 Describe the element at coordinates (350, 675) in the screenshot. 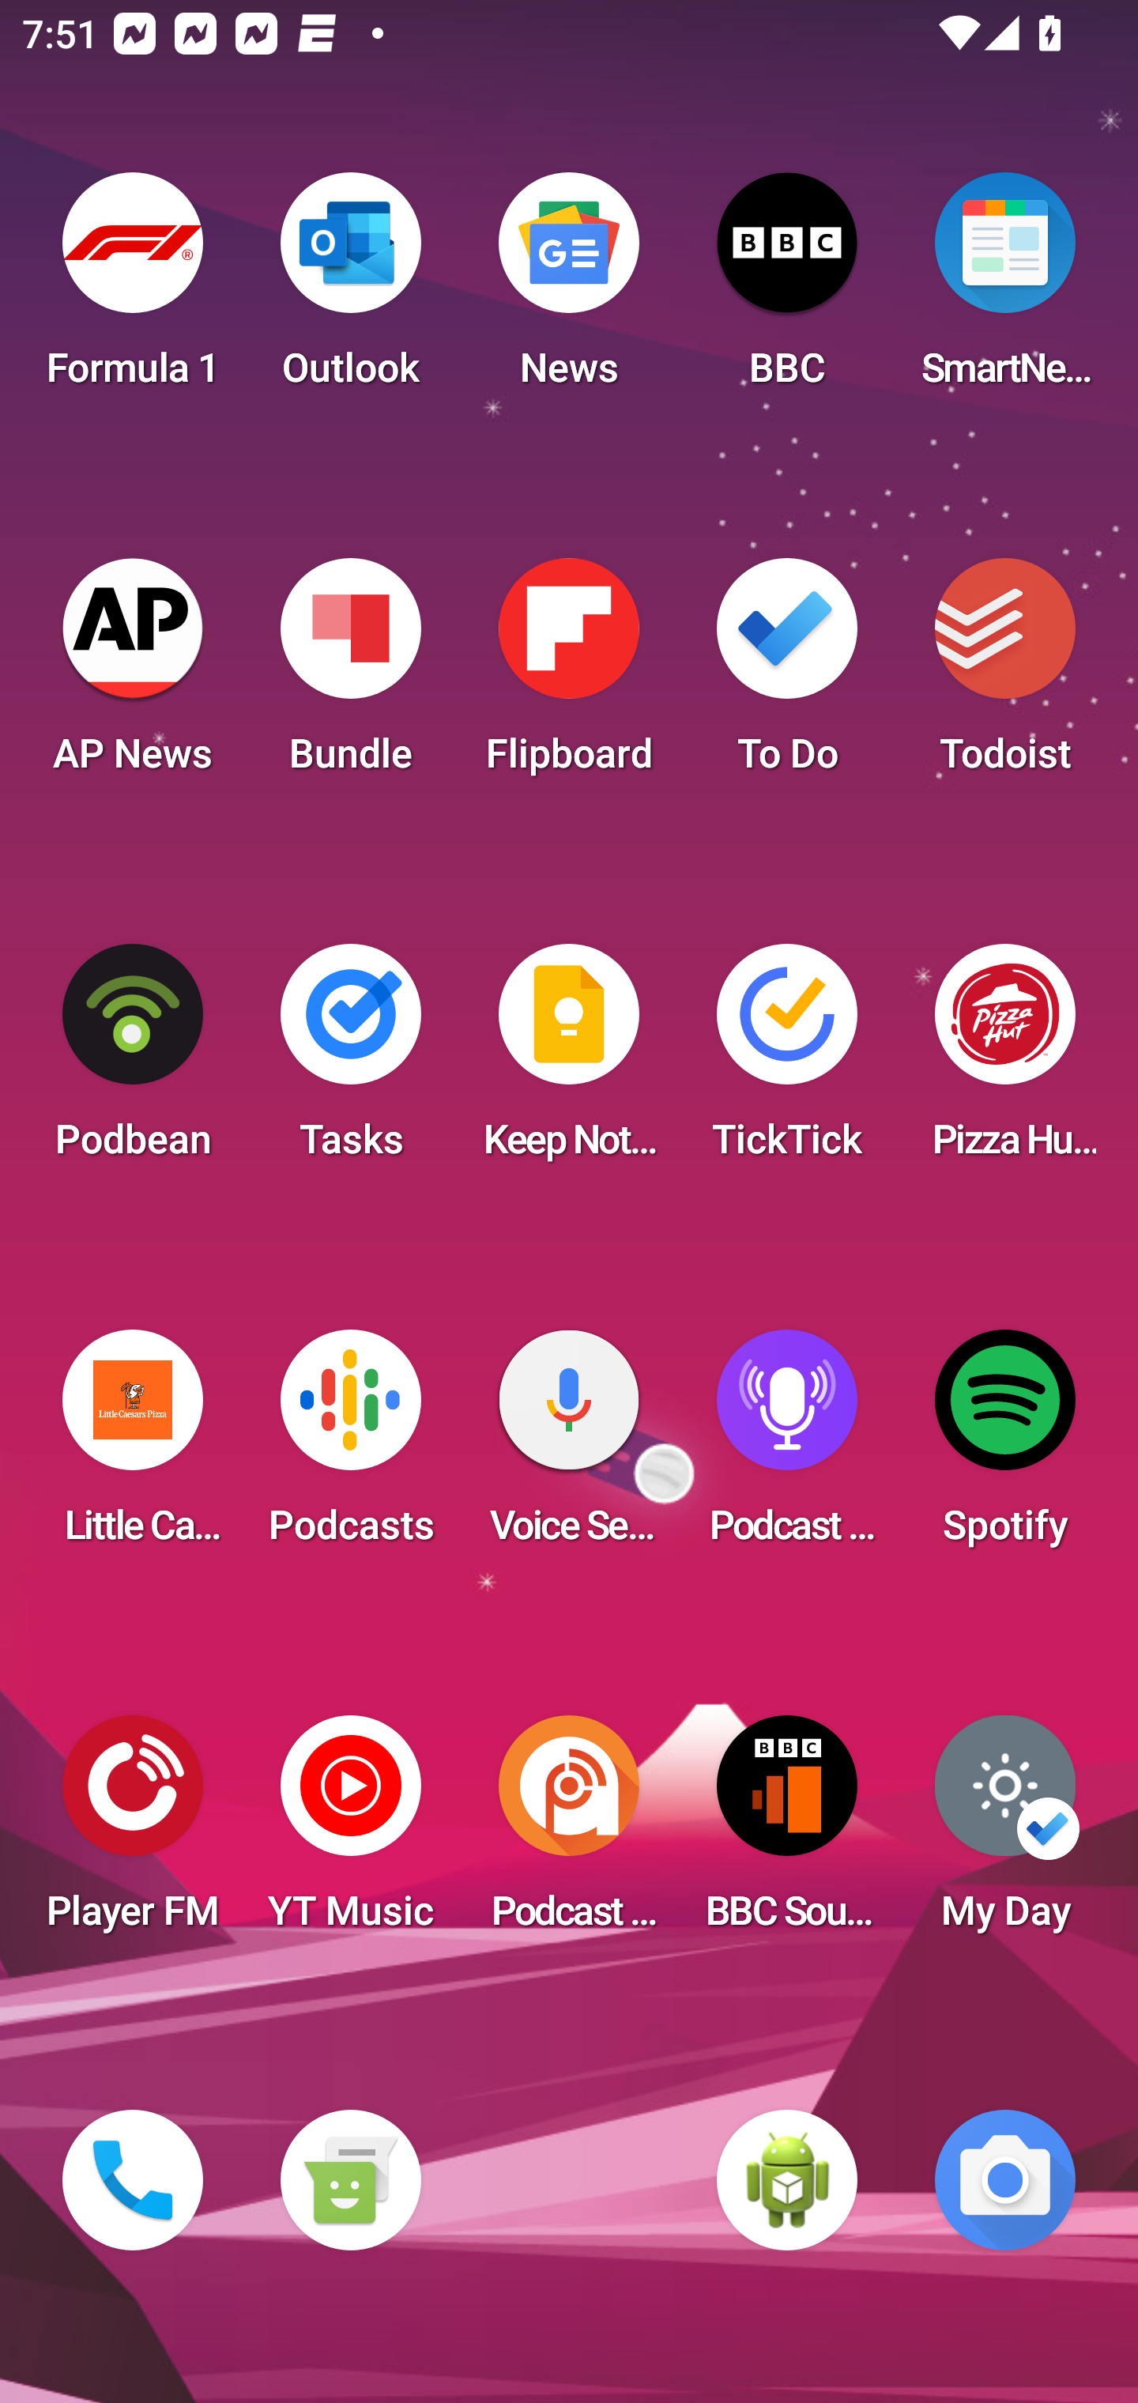

I see `Bundle` at that location.